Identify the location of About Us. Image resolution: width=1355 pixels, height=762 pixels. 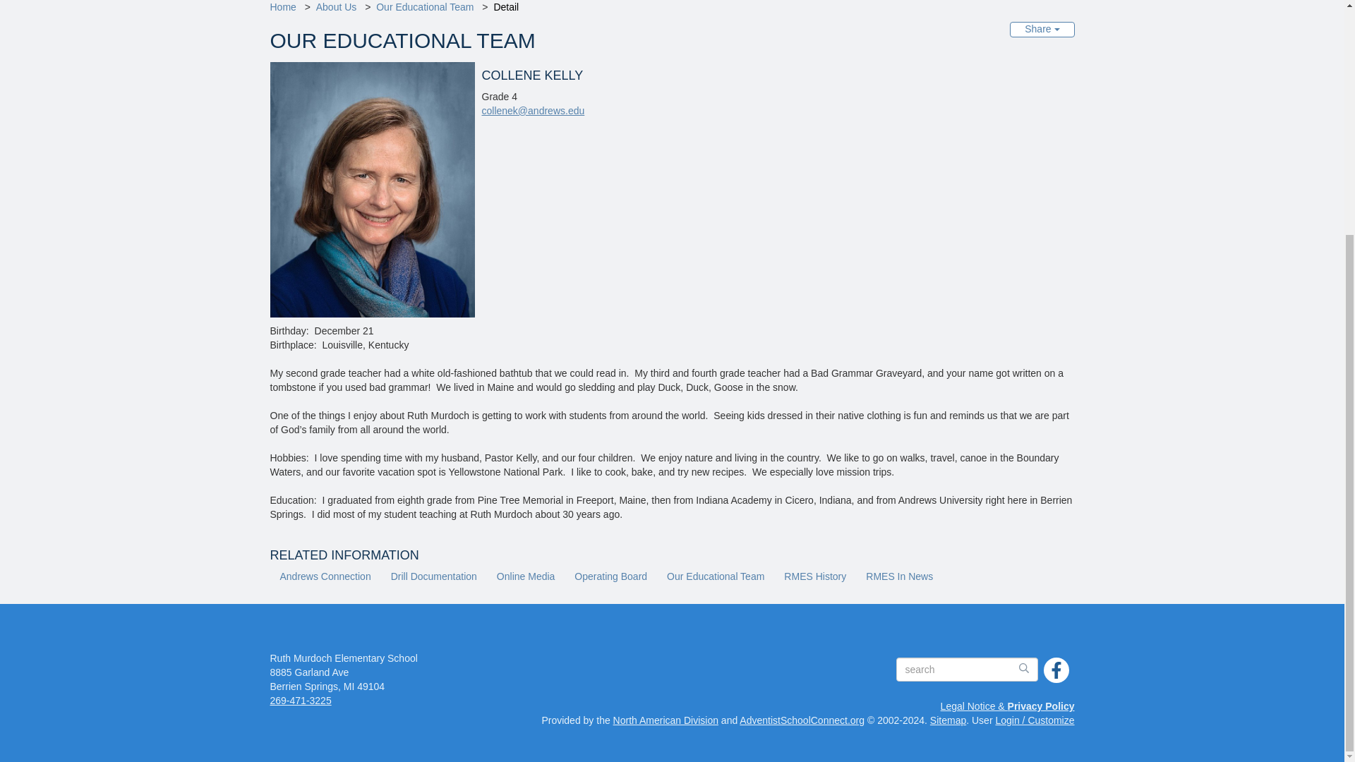
(336, 7).